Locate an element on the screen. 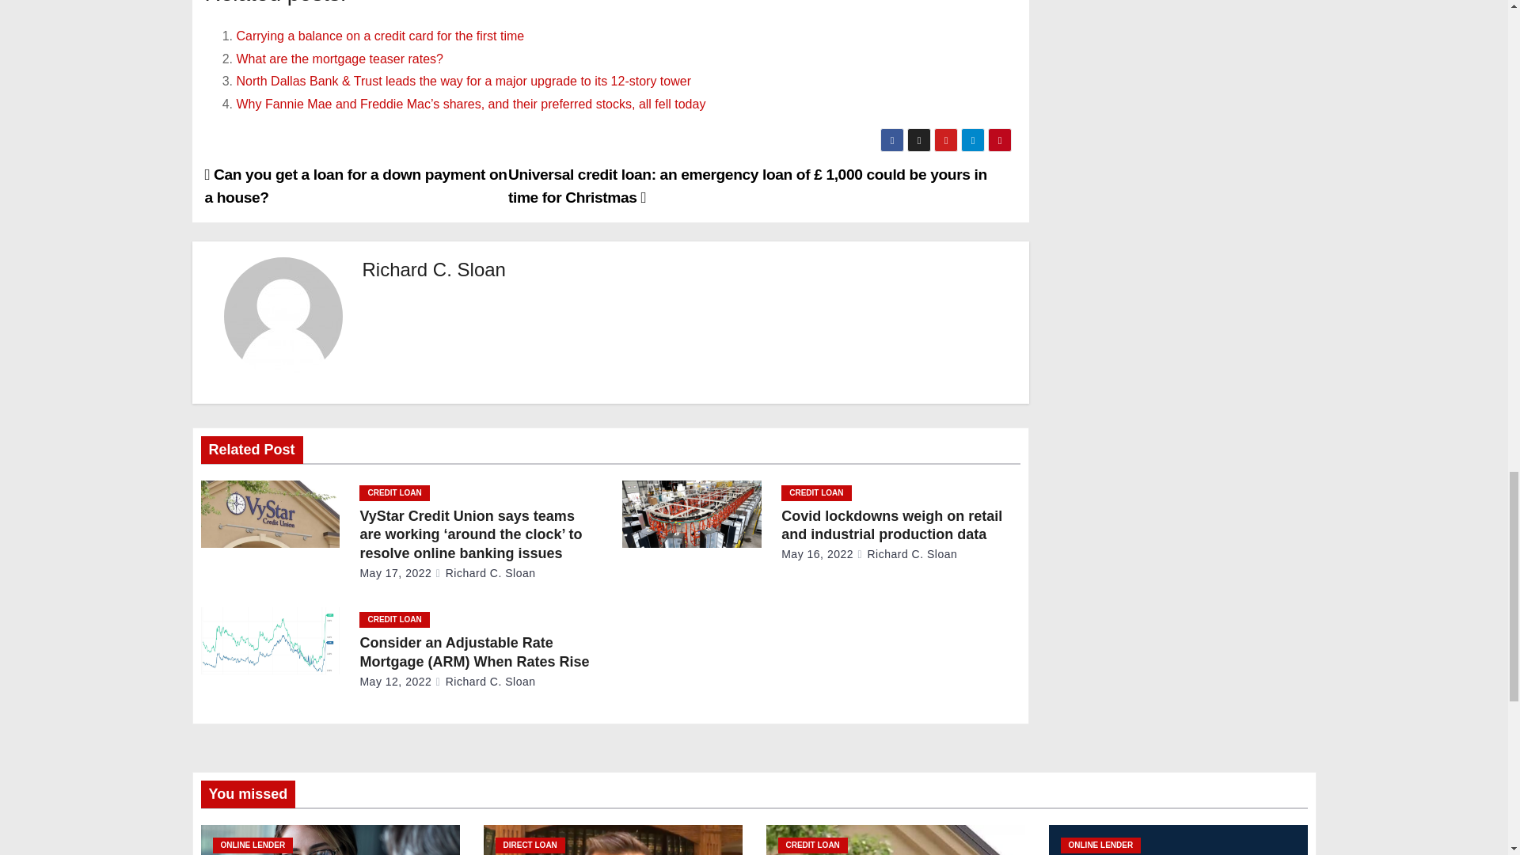 This screenshot has width=1520, height=855. Carrying a balance on a credit card for the first time is located at coordinates (380, 36).